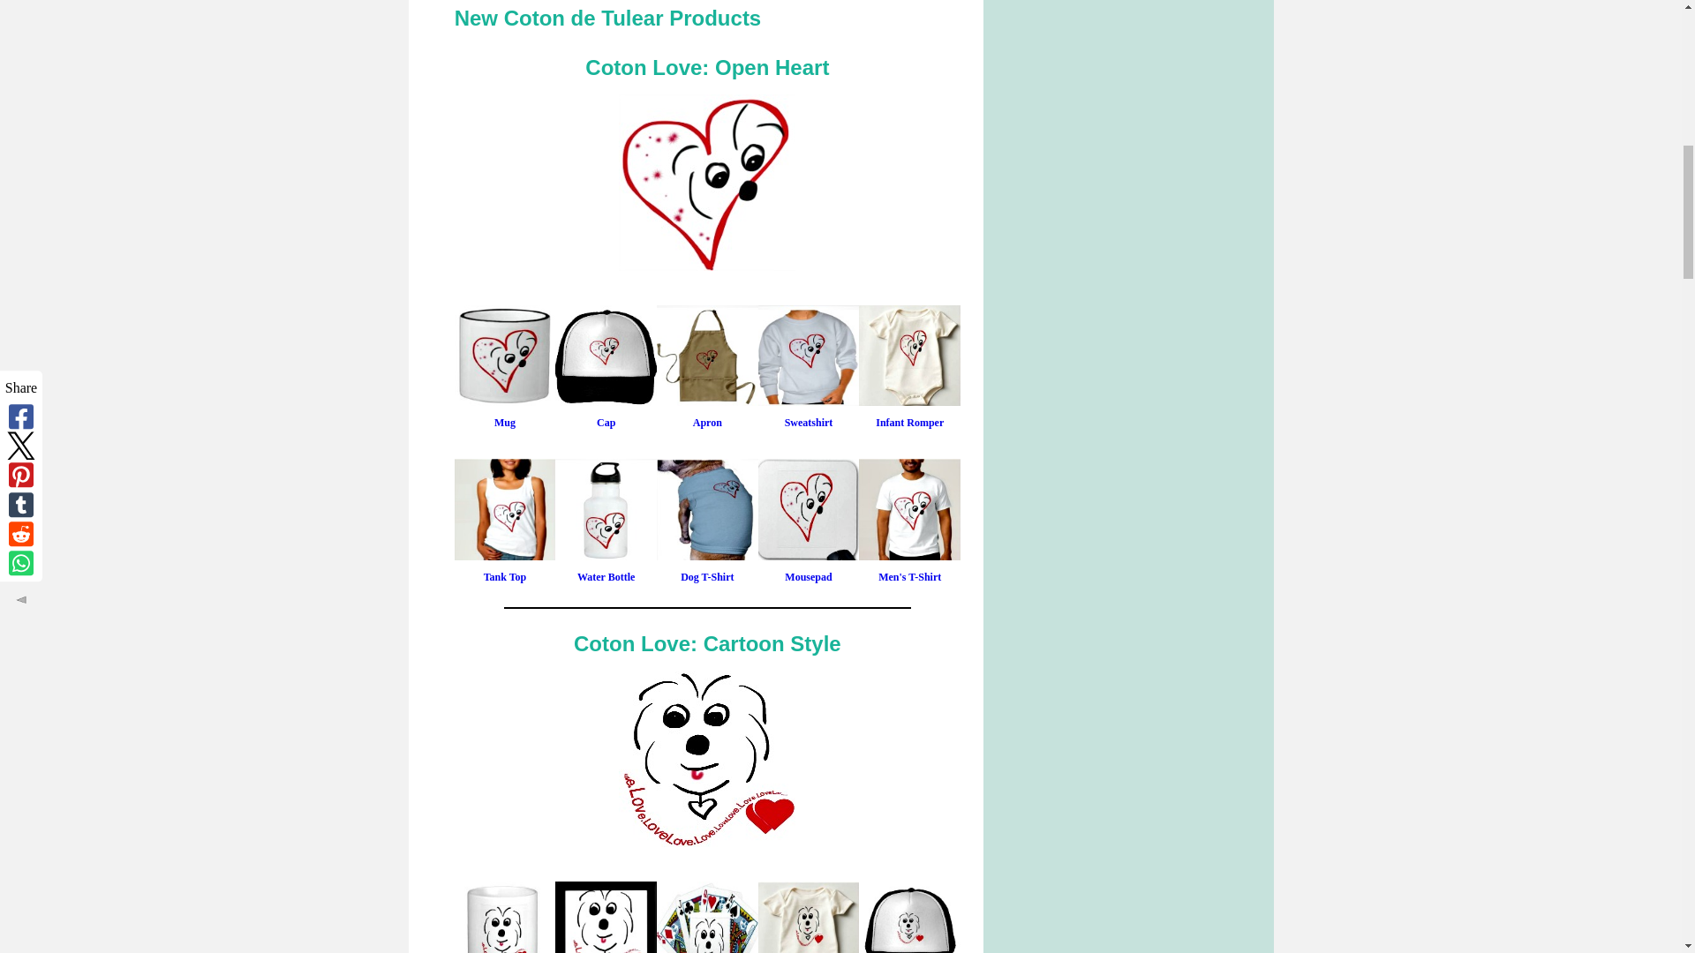 This screenshot has height=953, width=1695. Describe the element at coordinates (606, 509) in the screenshot. I see `coton de tulear water bottle` at that location.